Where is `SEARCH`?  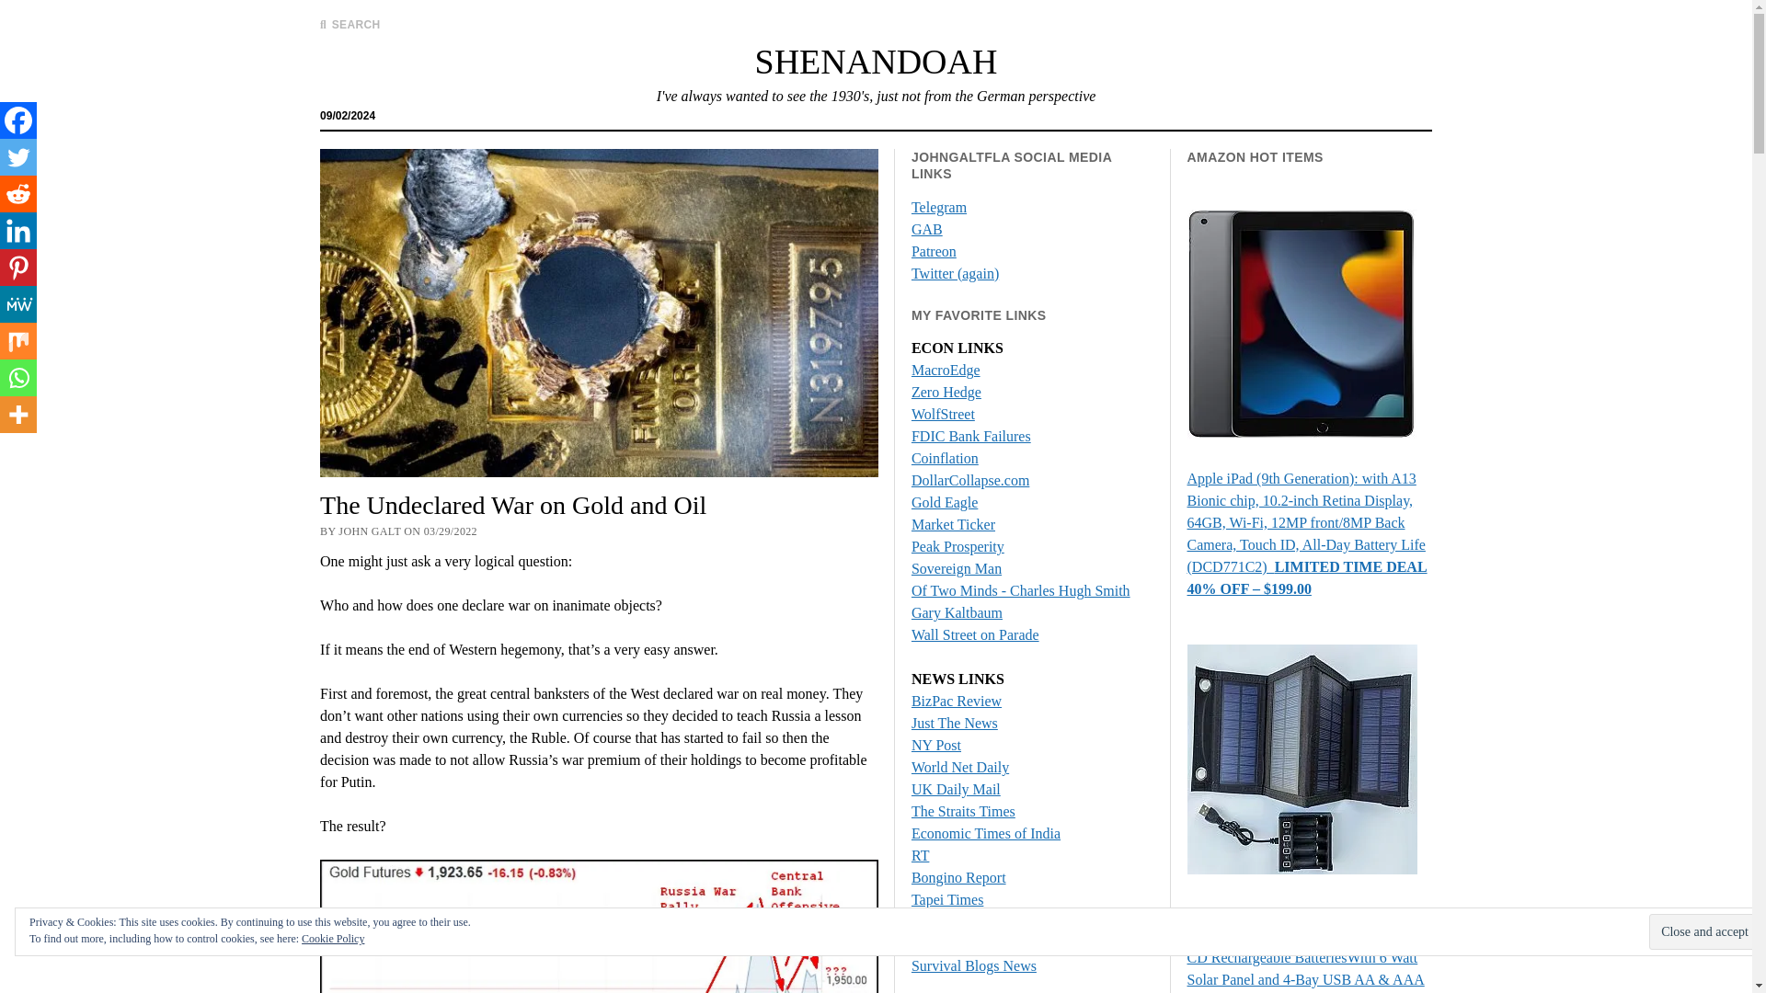
SEARCH is located at coordinates (350, 24).